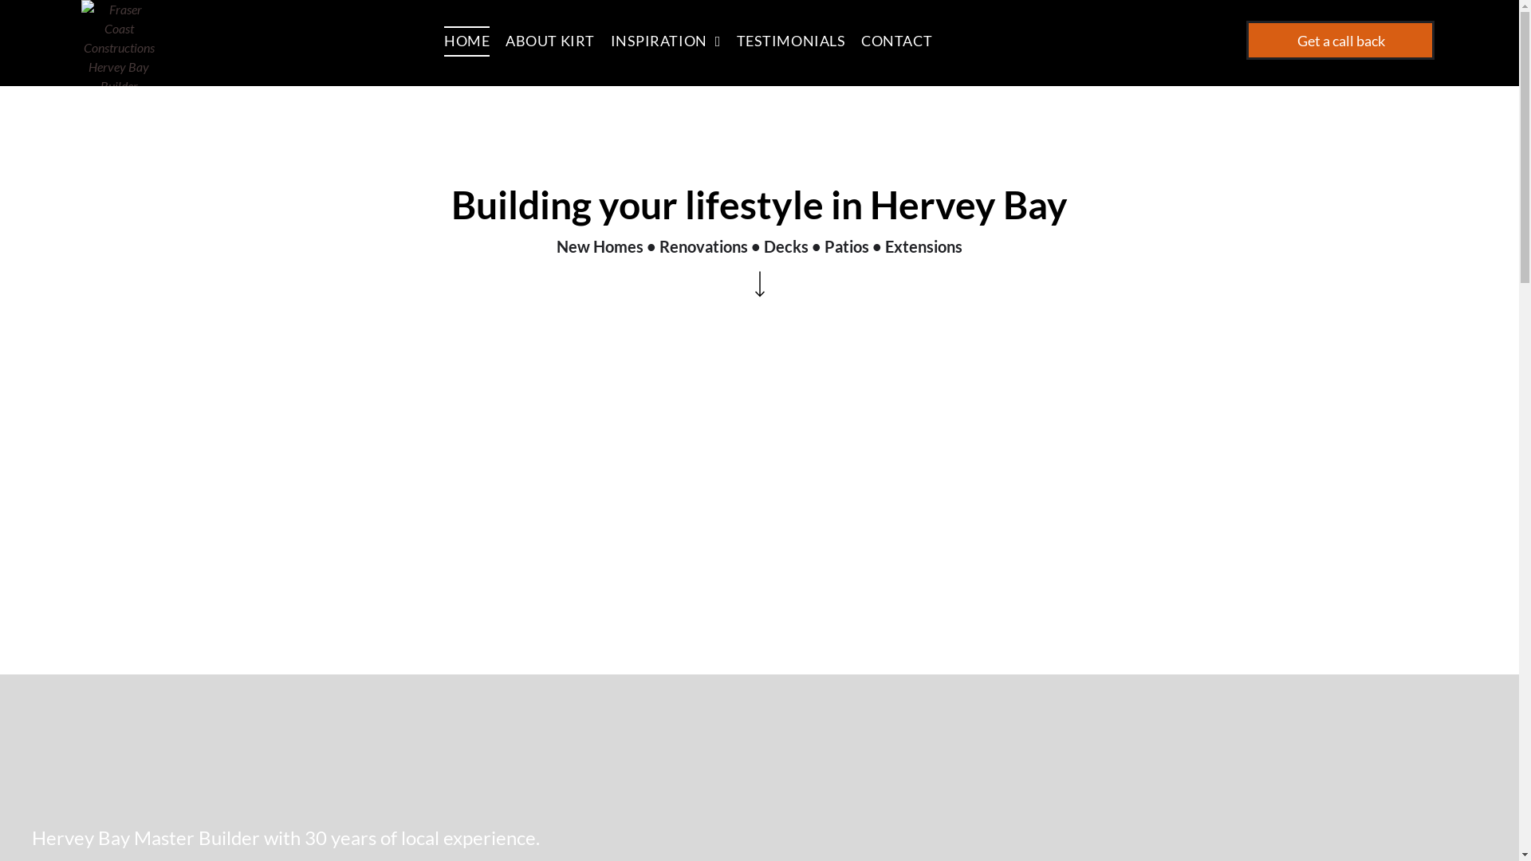 The image size is (1531, 861). I want to click on INSPIRATION, so click(674, 41).